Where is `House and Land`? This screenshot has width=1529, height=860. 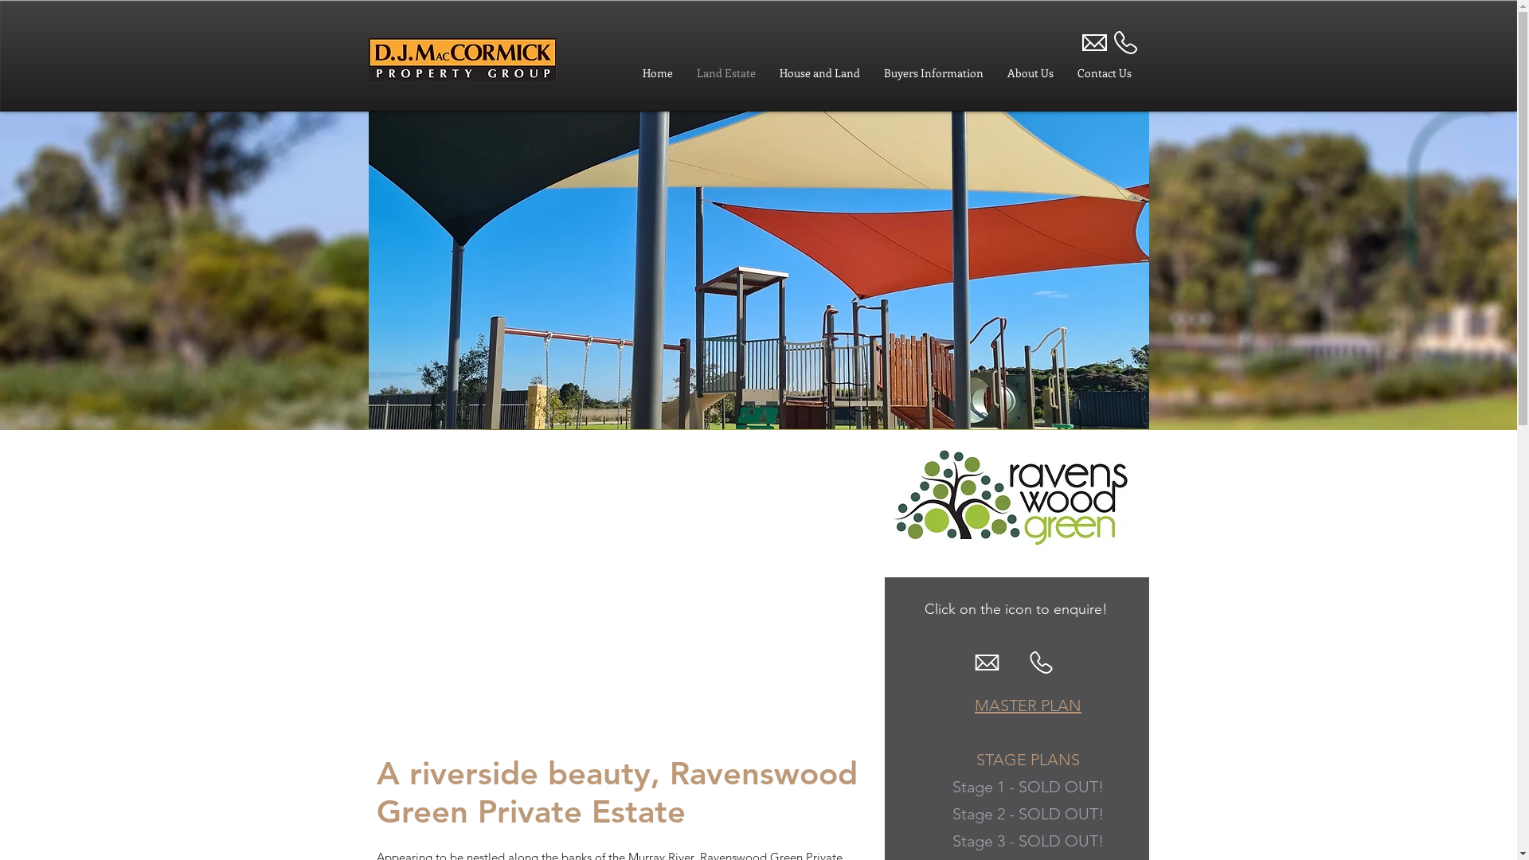
House and Land is located at coordinates (820, 73).